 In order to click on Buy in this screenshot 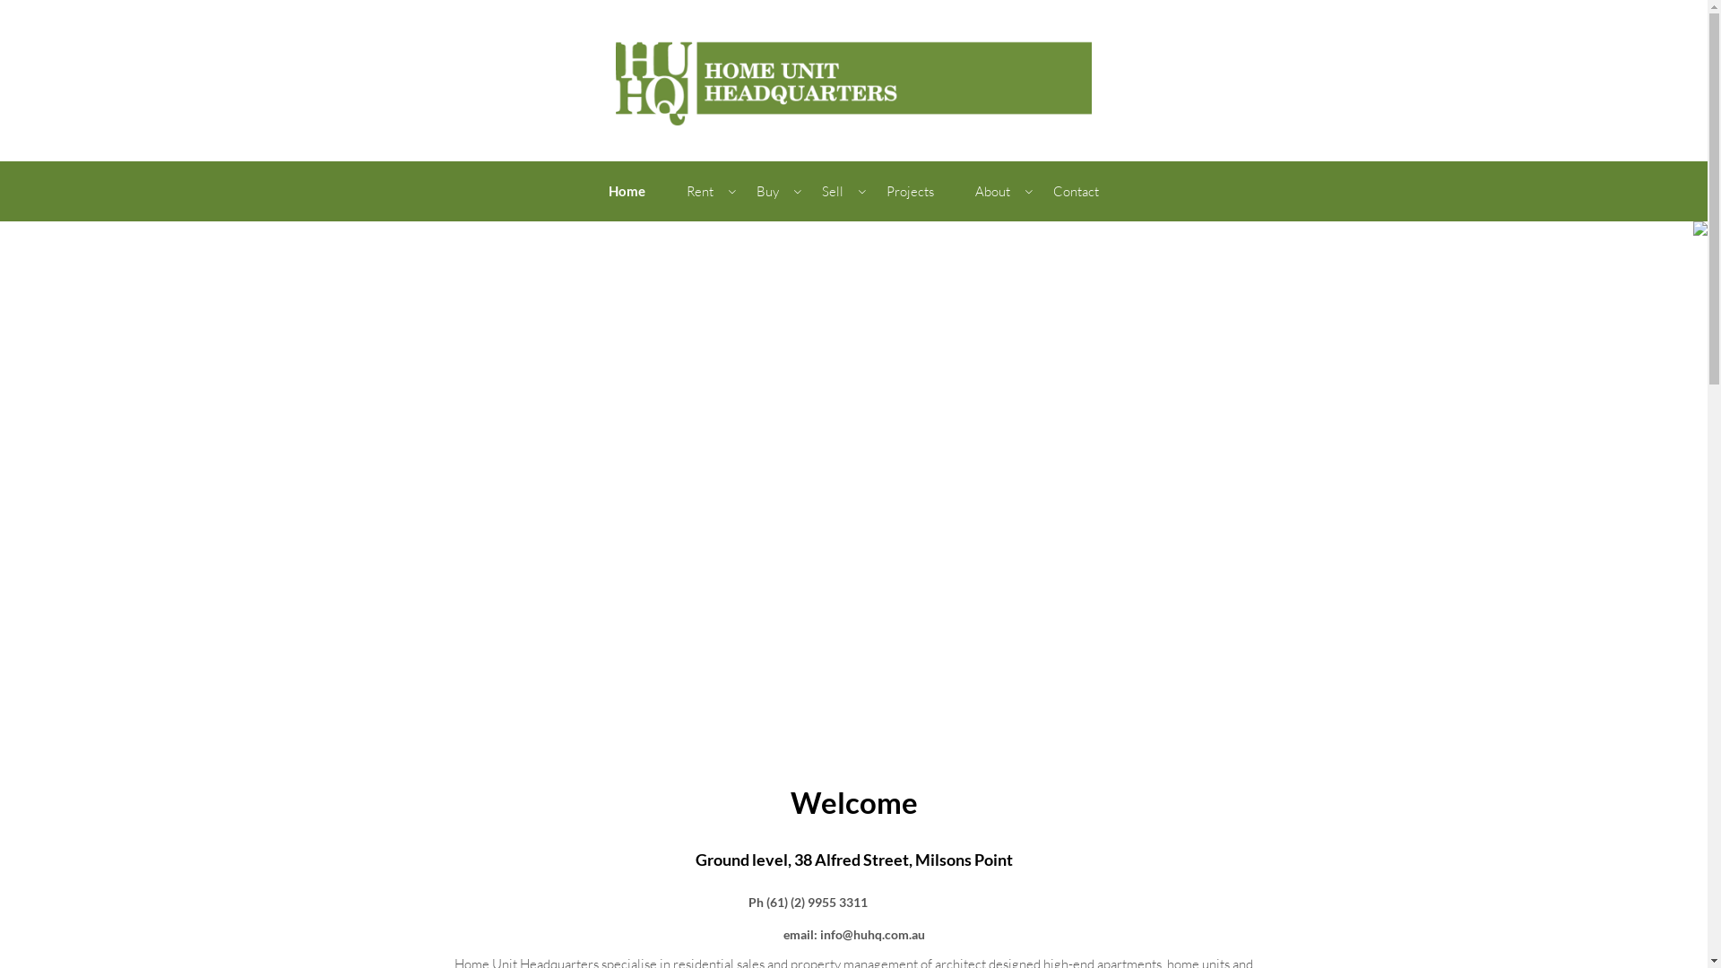, I will do `click(769, 192)`.